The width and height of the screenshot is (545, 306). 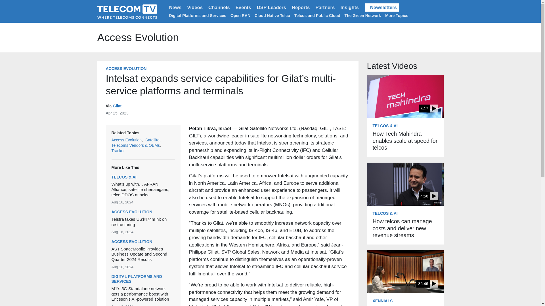 I want to click on The Green Network, so click(x=363, y=15).